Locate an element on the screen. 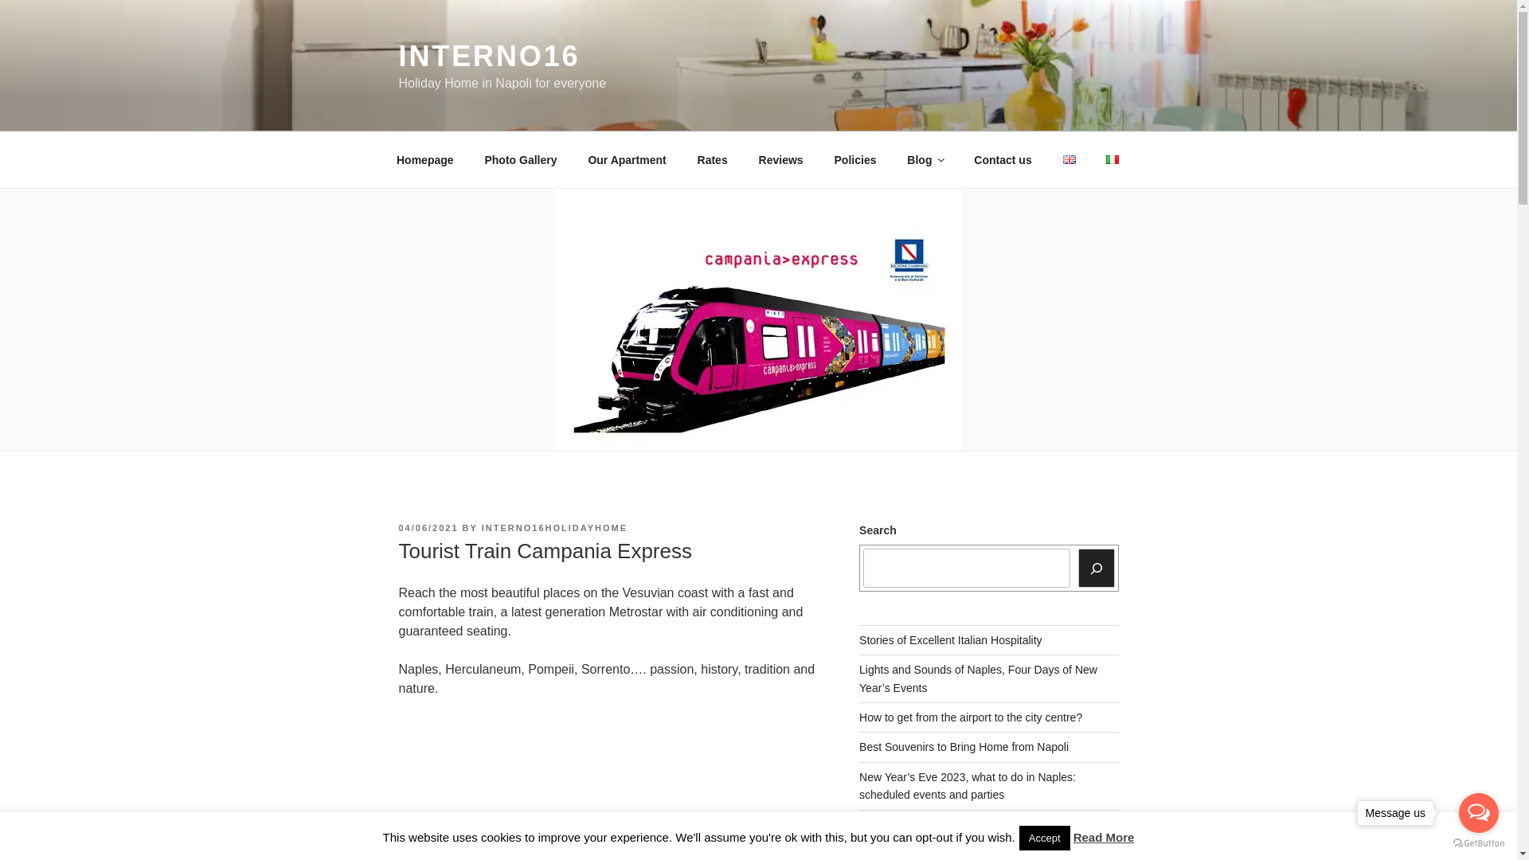 The width and height of the screenshot is (1529, 860). Homepage is located at coordinates (425, 159).